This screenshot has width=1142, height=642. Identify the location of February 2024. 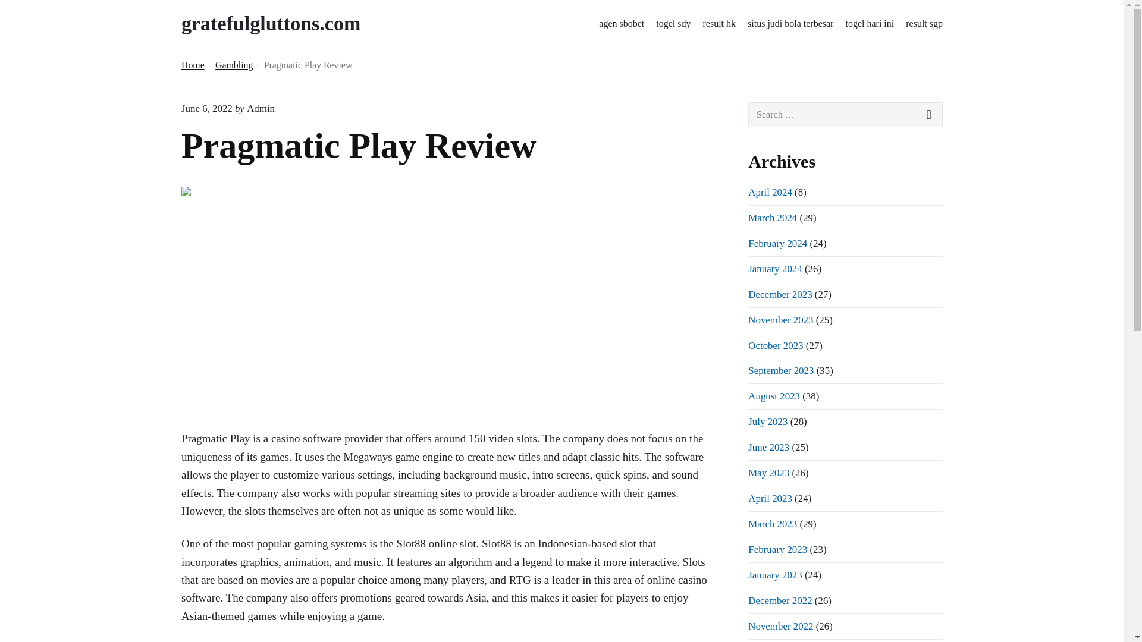
(777, 243).